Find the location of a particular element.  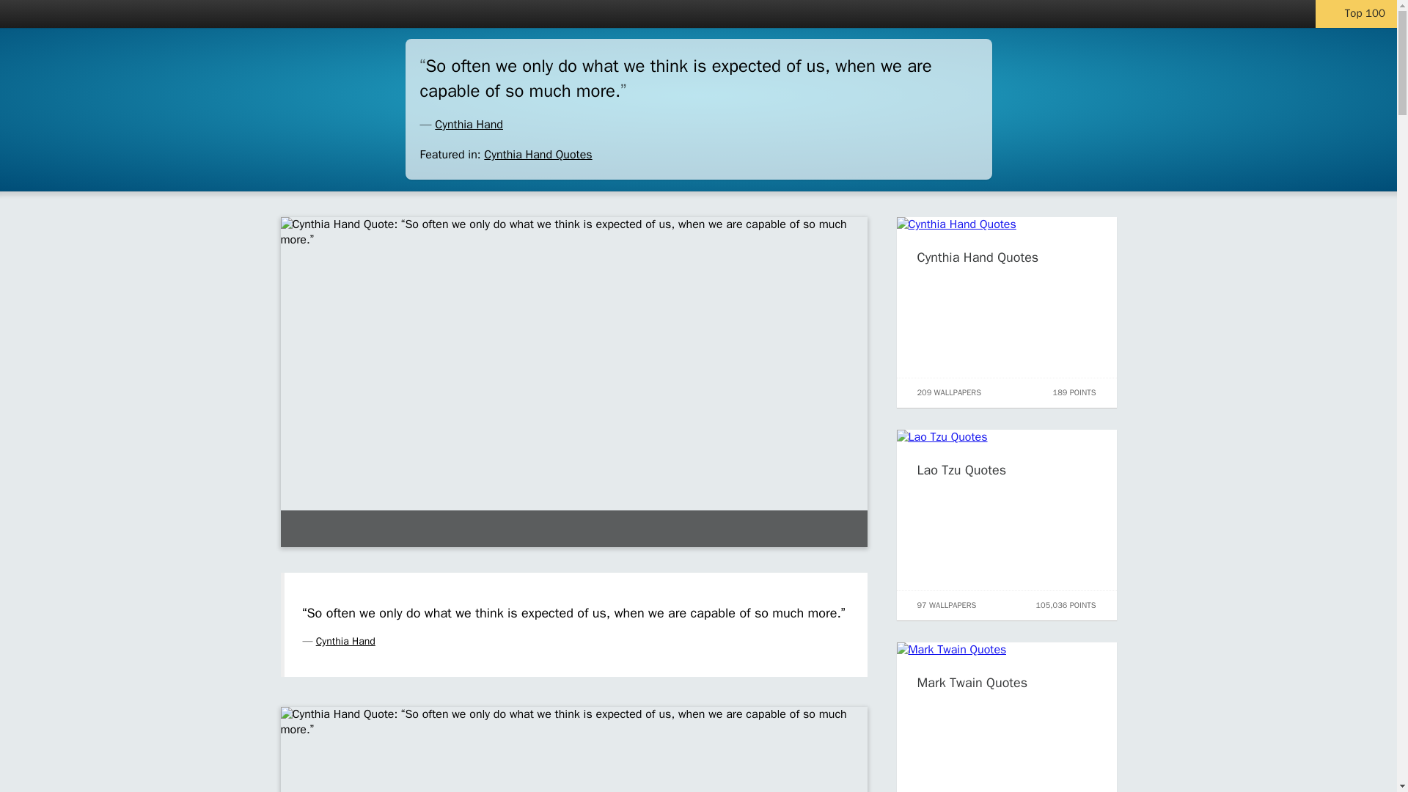

Cynthia Hand is located at coordinates (469, 125).